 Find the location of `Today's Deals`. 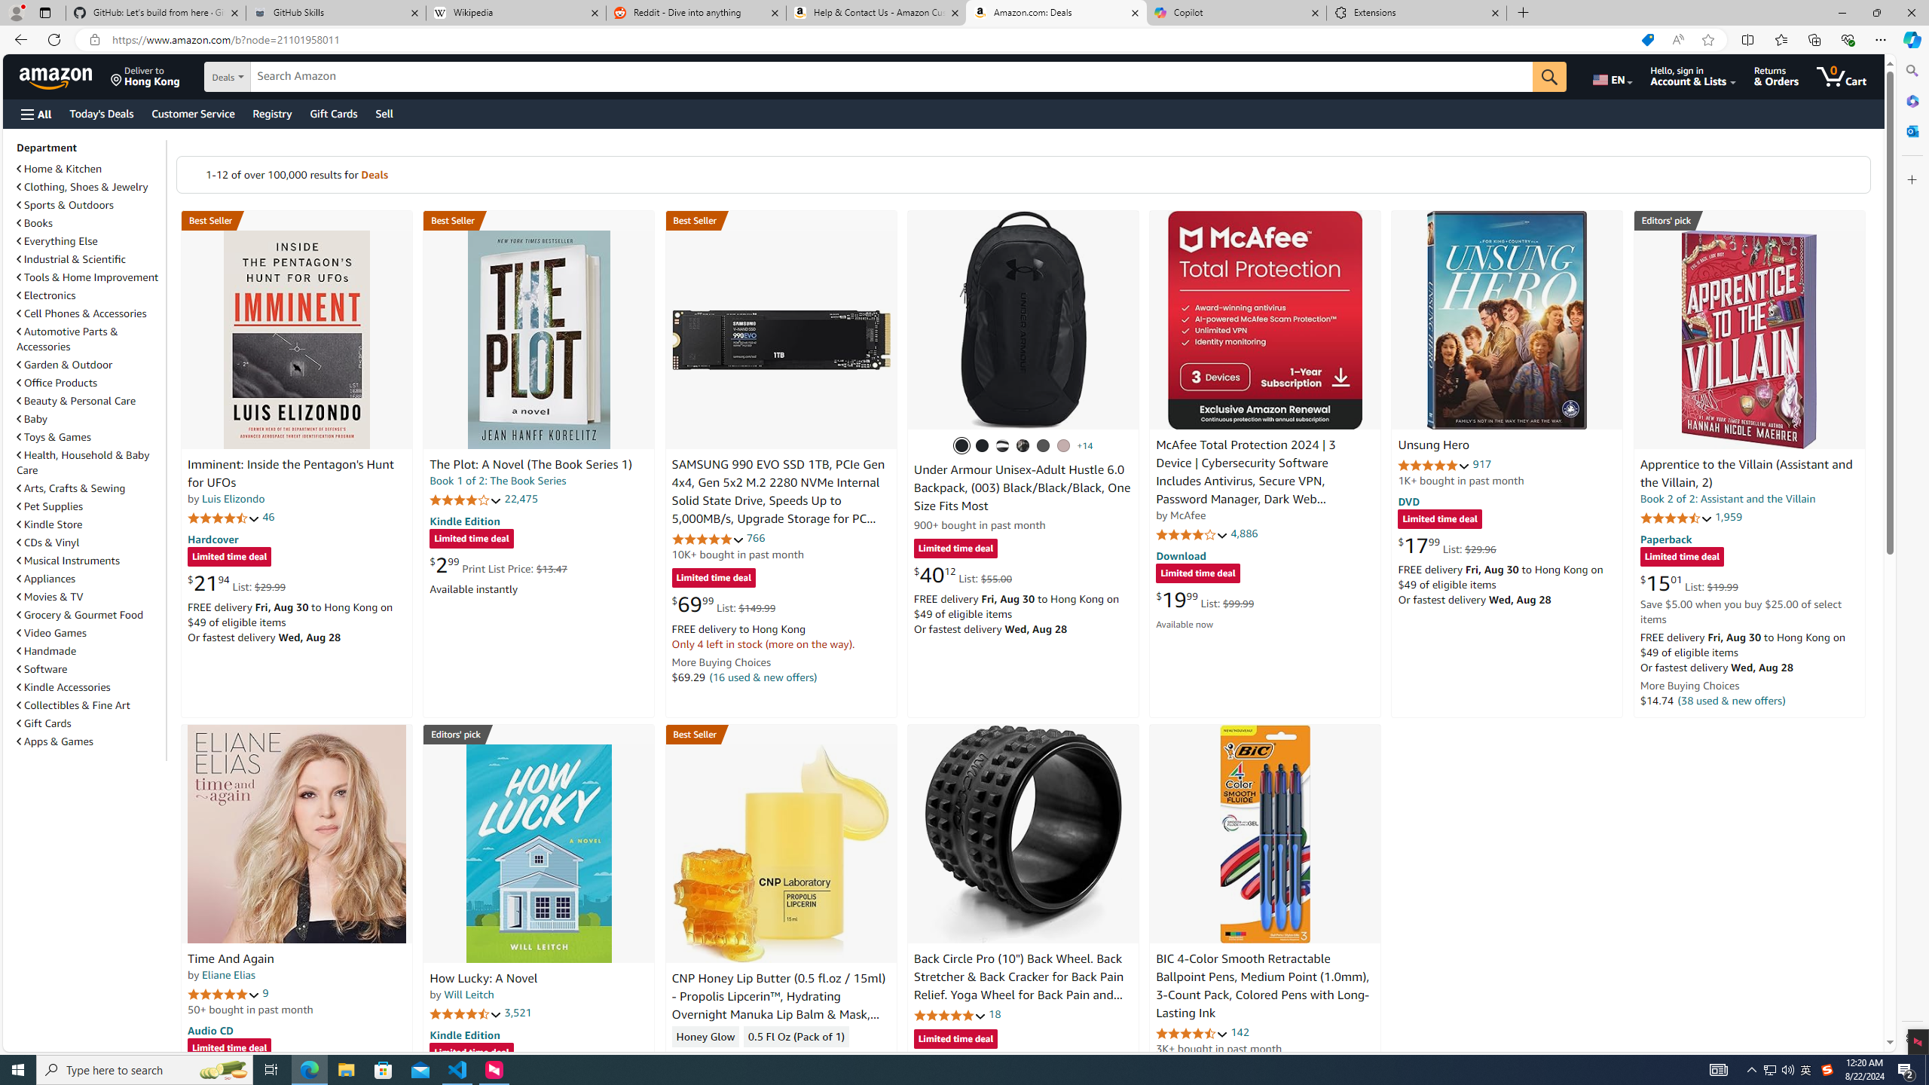

Today's Deals is located at coordinates (101, 113).